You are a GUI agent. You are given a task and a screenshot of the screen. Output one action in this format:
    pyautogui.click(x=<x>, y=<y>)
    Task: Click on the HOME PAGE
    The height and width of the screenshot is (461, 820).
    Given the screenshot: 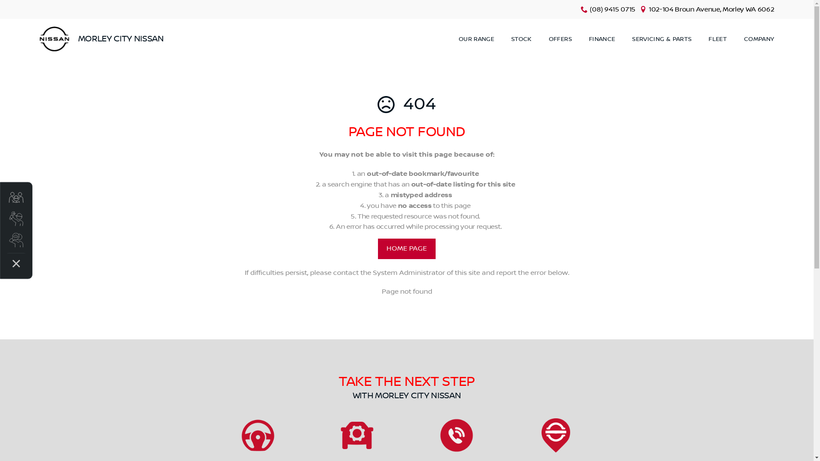 What is the action you would take?
    pyautogui.click(x=407, y=249)
    